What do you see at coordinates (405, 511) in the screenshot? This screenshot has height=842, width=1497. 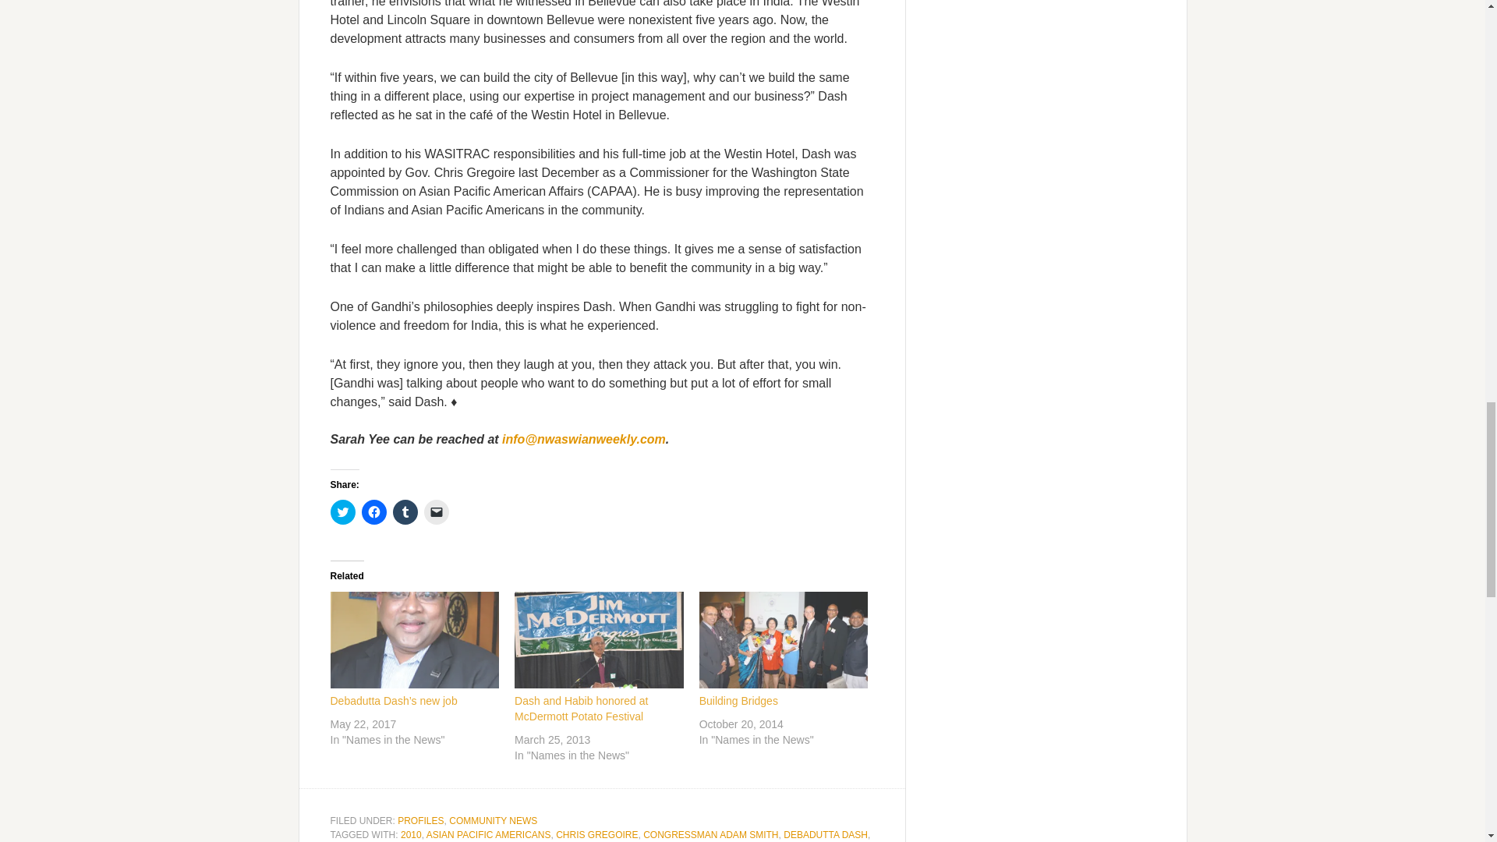 I see `Click to share on Tumblr` at bounding box center [405, 511].